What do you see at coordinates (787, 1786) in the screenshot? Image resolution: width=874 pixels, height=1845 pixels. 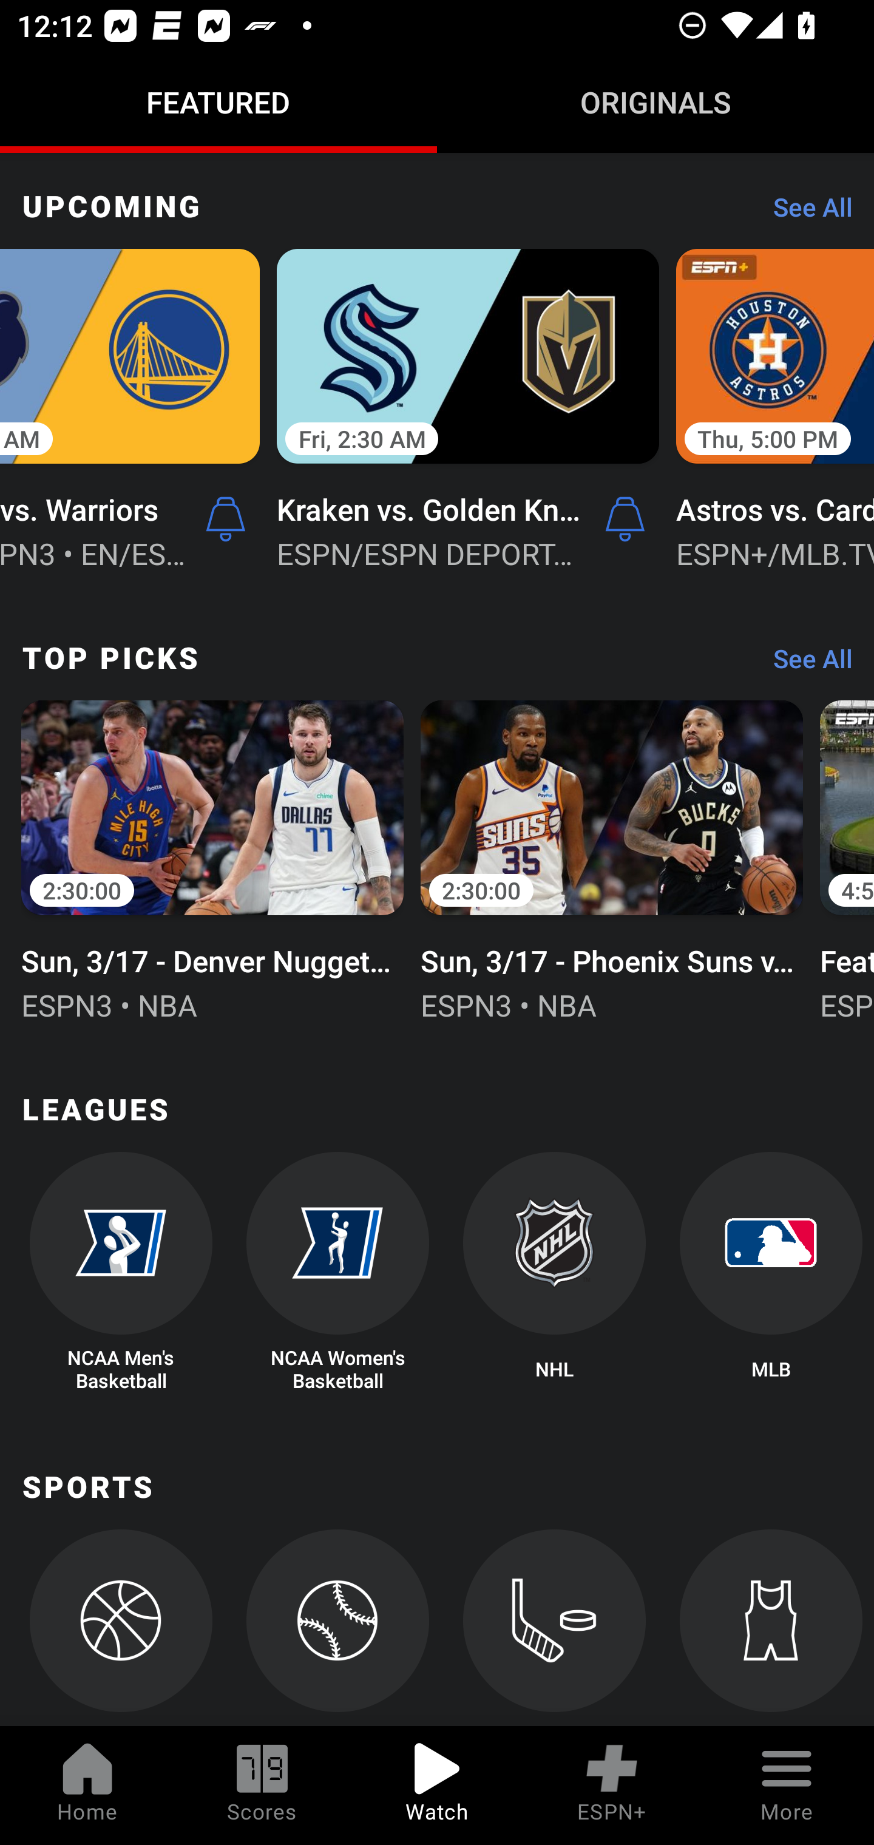 I see `More` at bounding box center [787, 1786].